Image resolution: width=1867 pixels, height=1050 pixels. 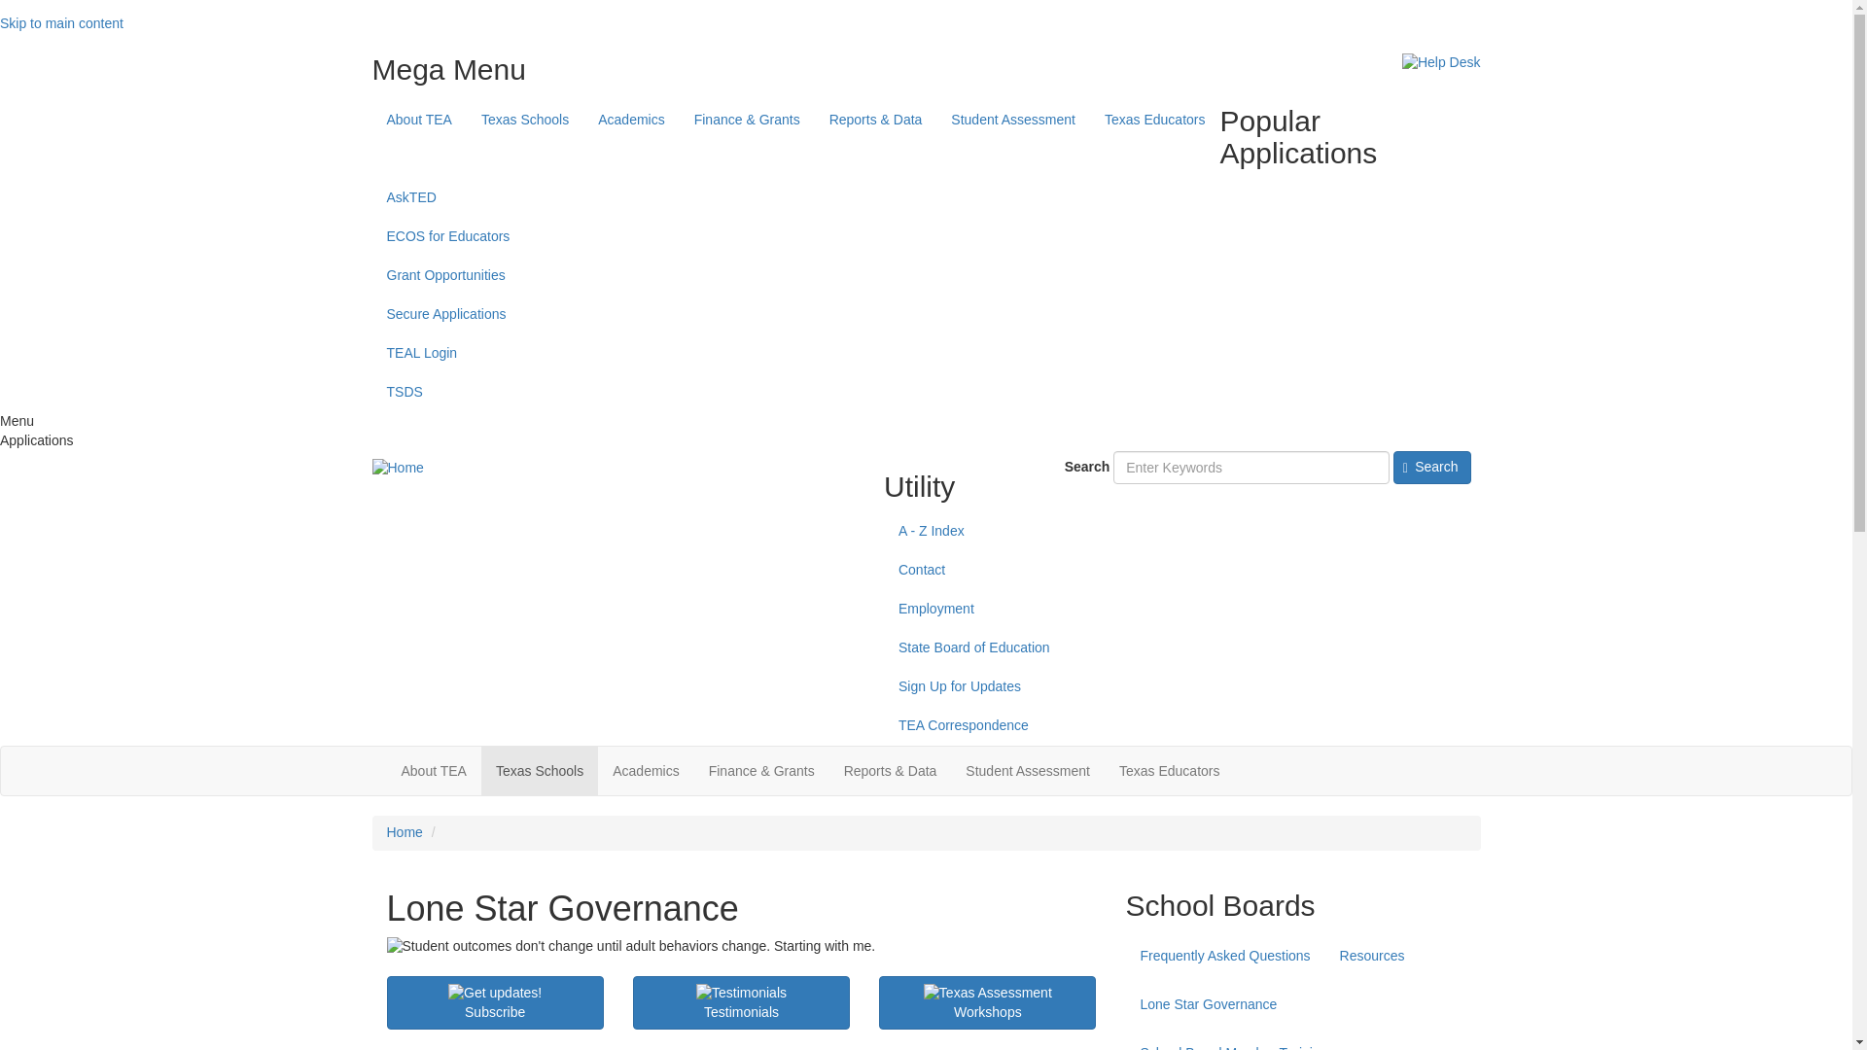 What do you see at coordinates (1441, 62) in the screenshot?
I see `Help Desk` at bounding box center [1441, 62].